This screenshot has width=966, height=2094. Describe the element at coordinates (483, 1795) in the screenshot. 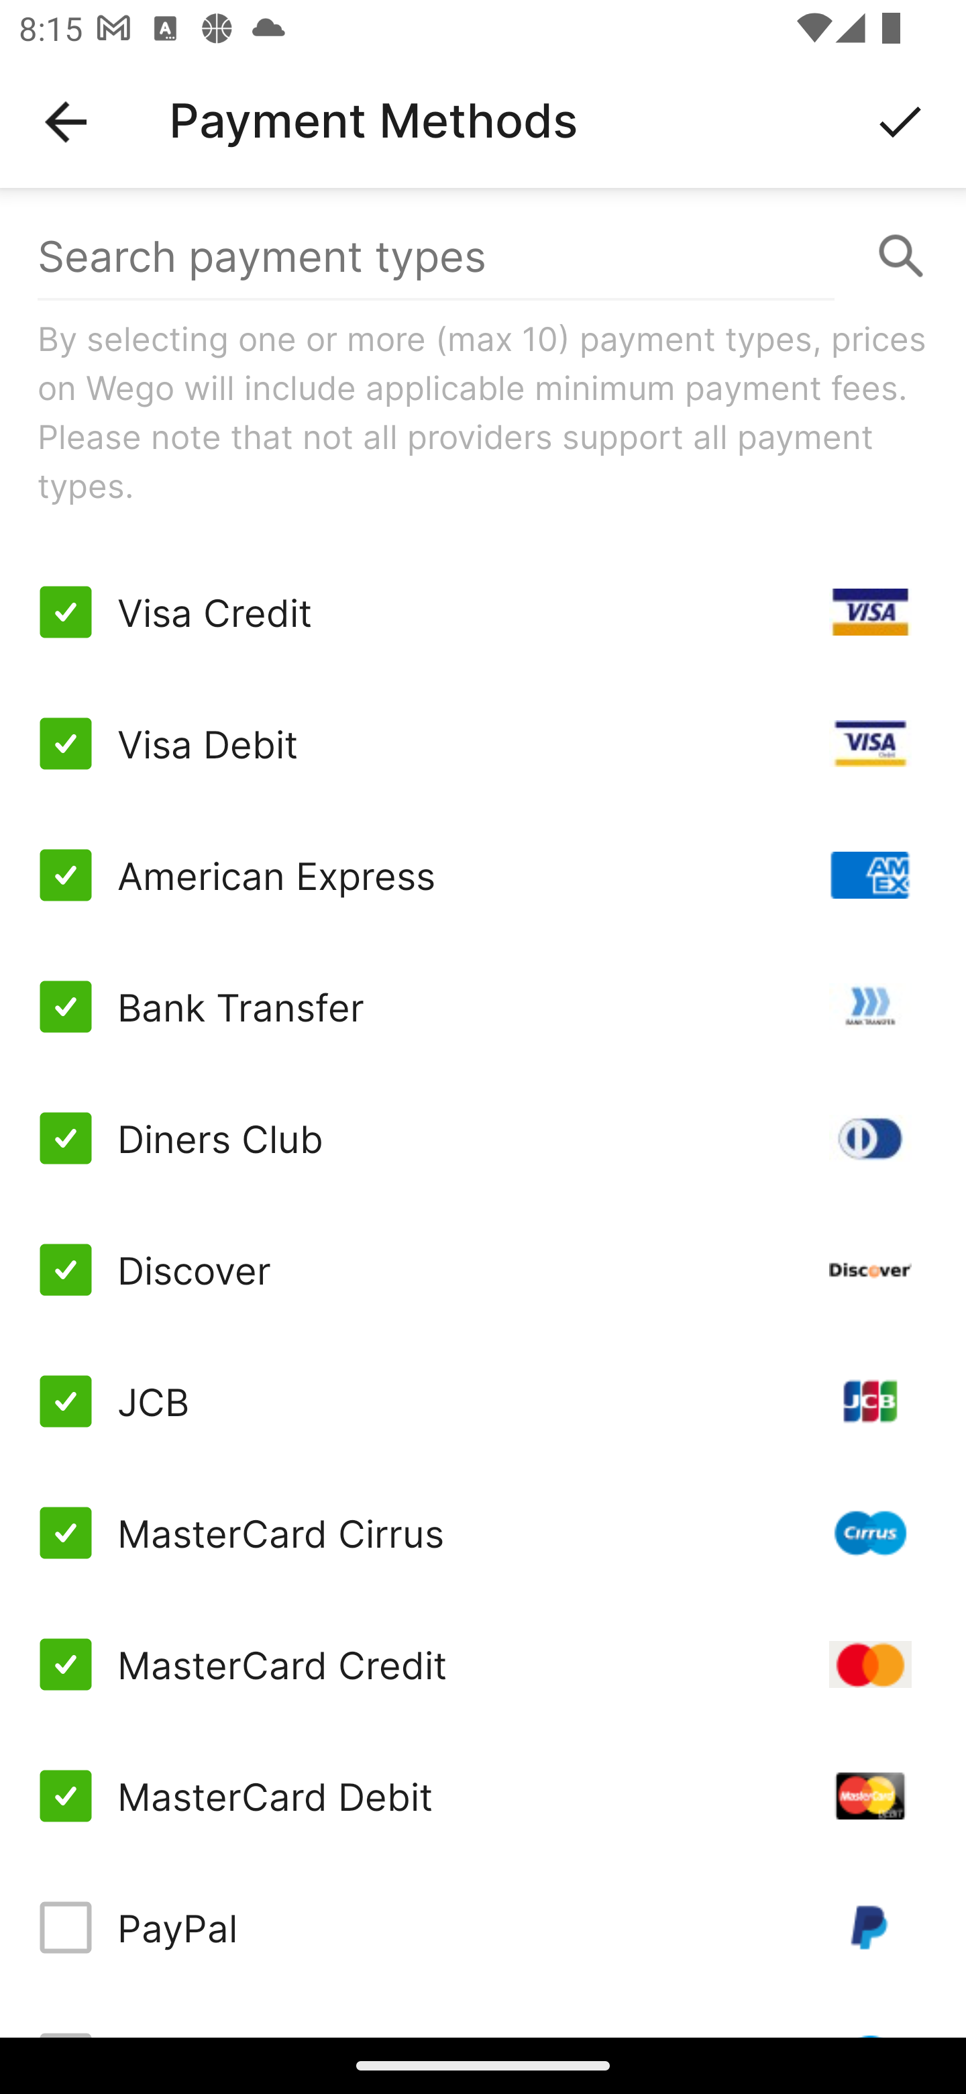

I see `MasterCard Debit` at that location.